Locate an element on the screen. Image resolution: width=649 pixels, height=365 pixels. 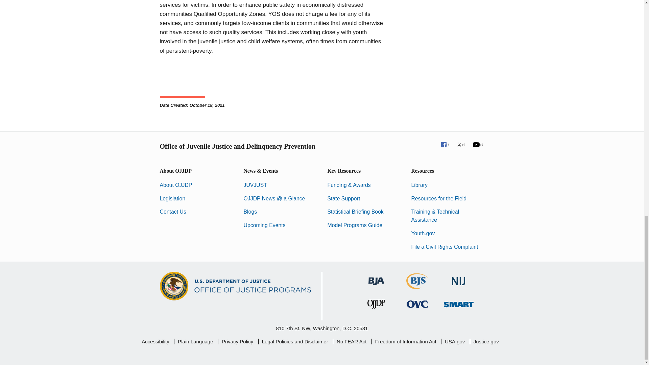
JUVJUST is located at coordinates (255, 185).